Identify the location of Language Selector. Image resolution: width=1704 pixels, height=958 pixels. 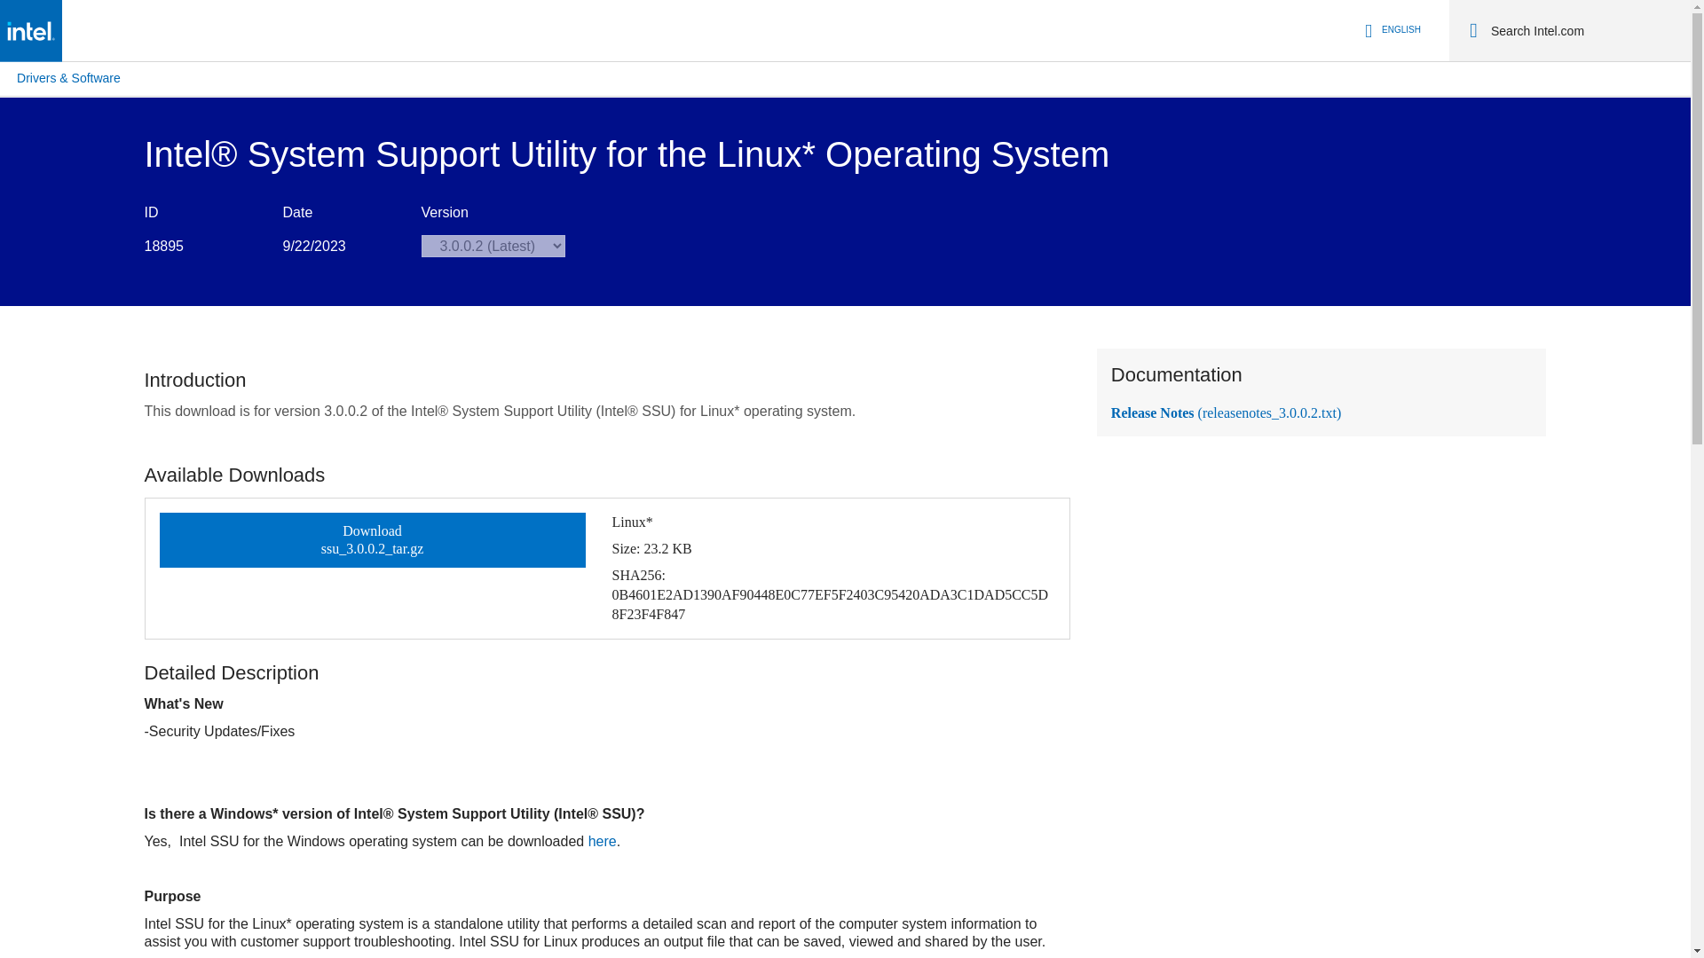
(1390, 30).